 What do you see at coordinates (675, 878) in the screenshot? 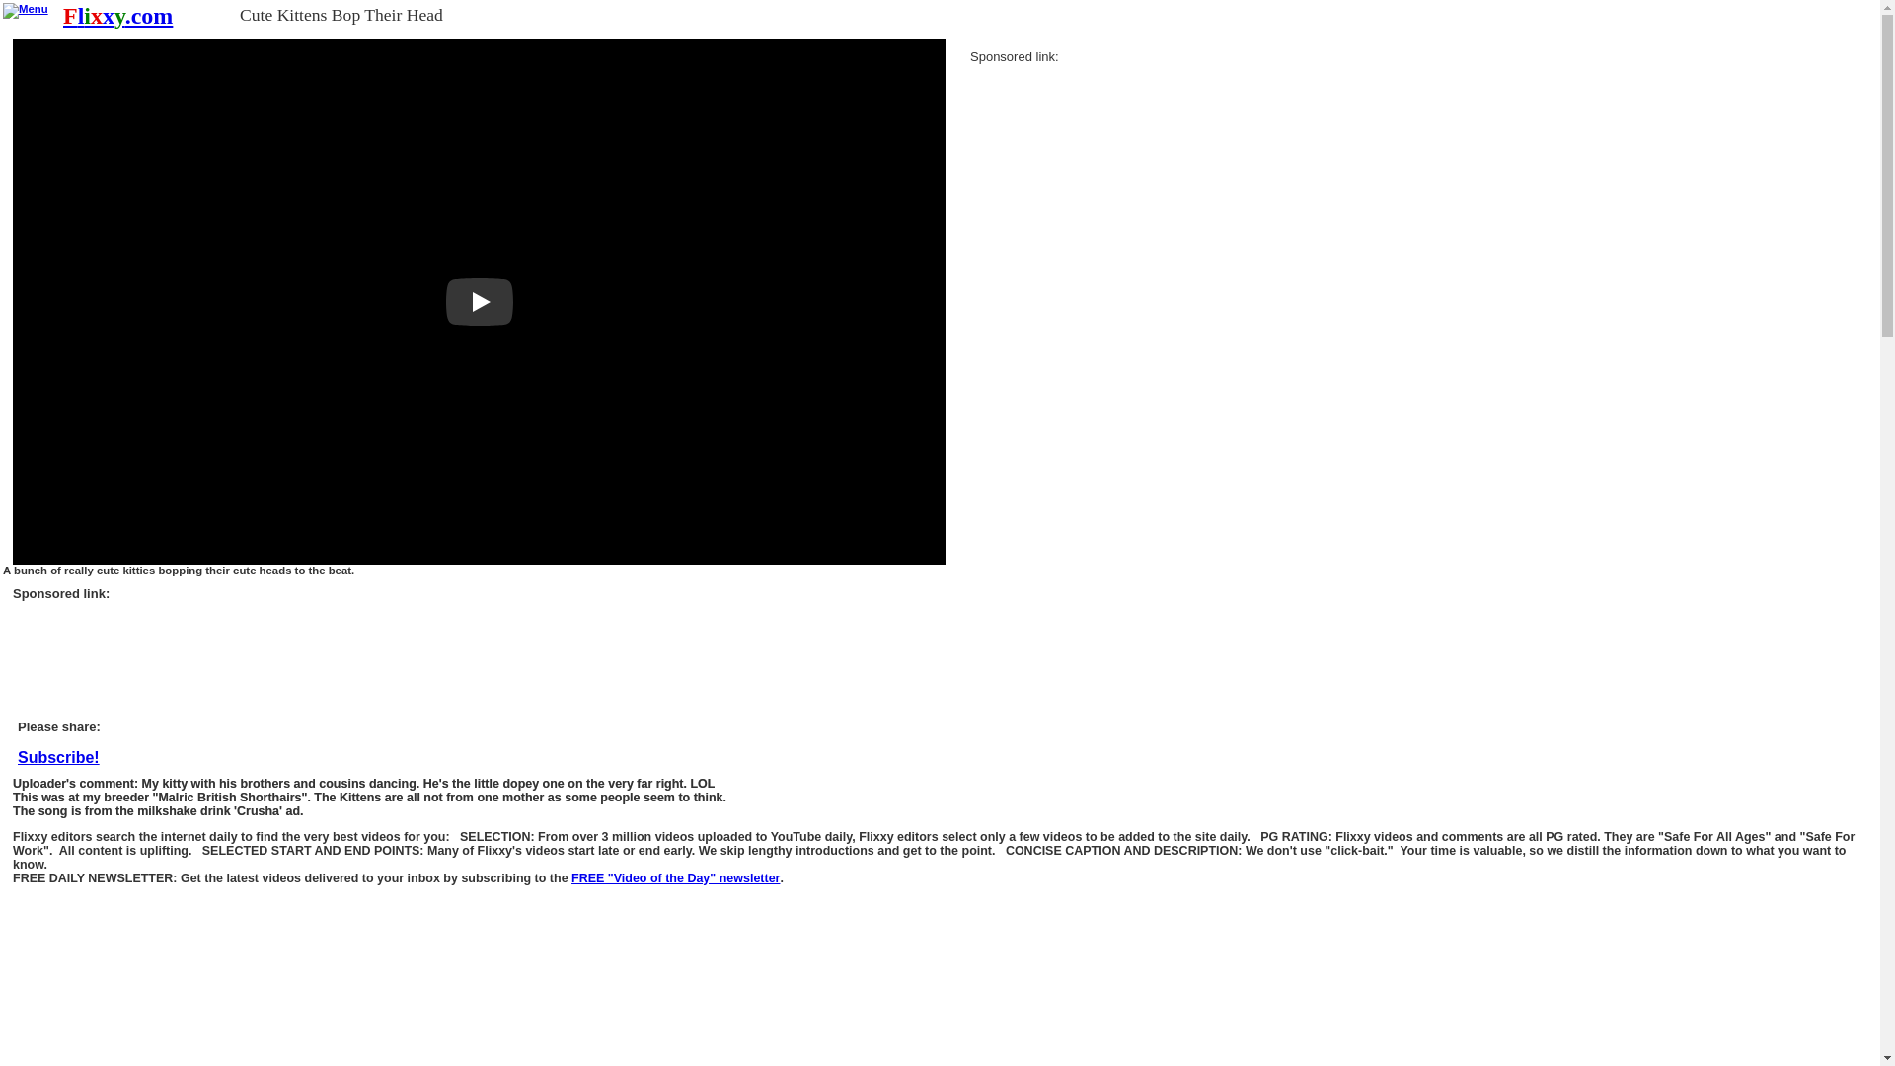
I see `Subscribe!` at bounding box center [675, 878].